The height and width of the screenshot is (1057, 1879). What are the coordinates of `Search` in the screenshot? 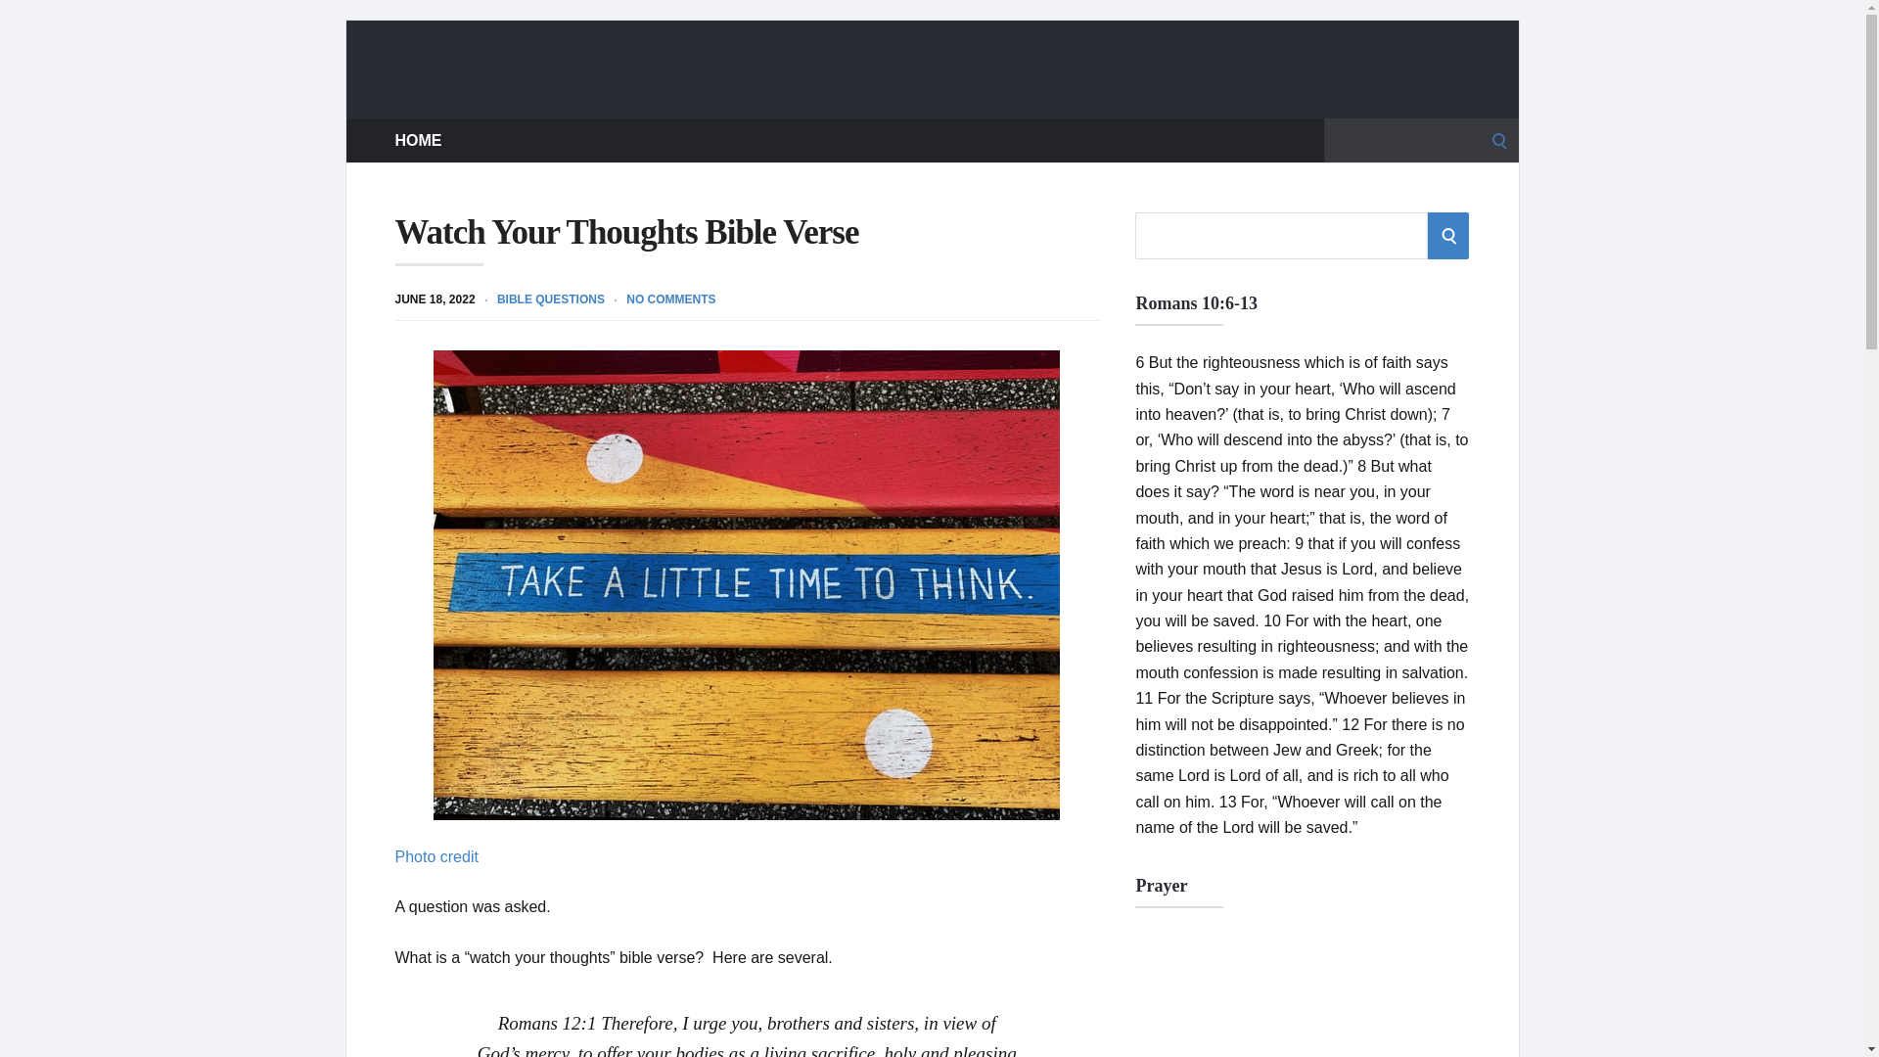 It's located at (22, 22).